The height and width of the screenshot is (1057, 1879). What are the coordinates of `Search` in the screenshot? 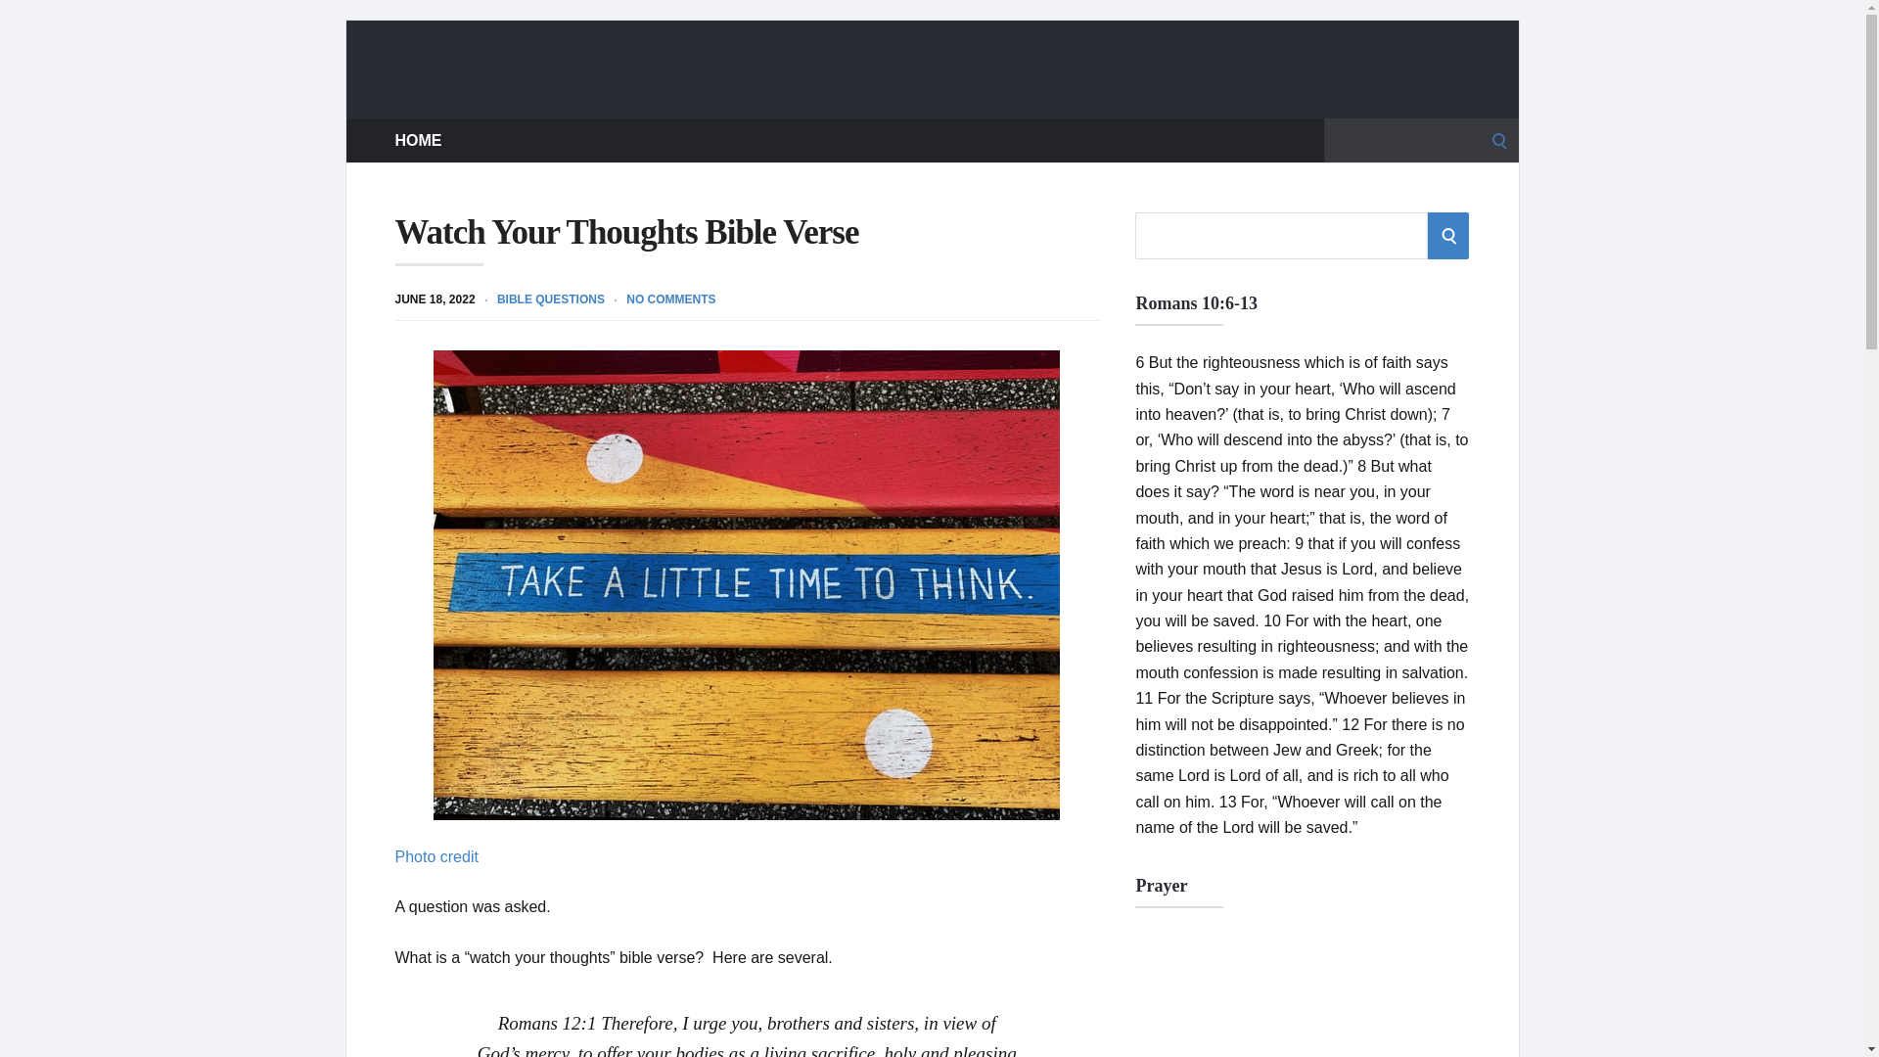 It's located at (22, 22).